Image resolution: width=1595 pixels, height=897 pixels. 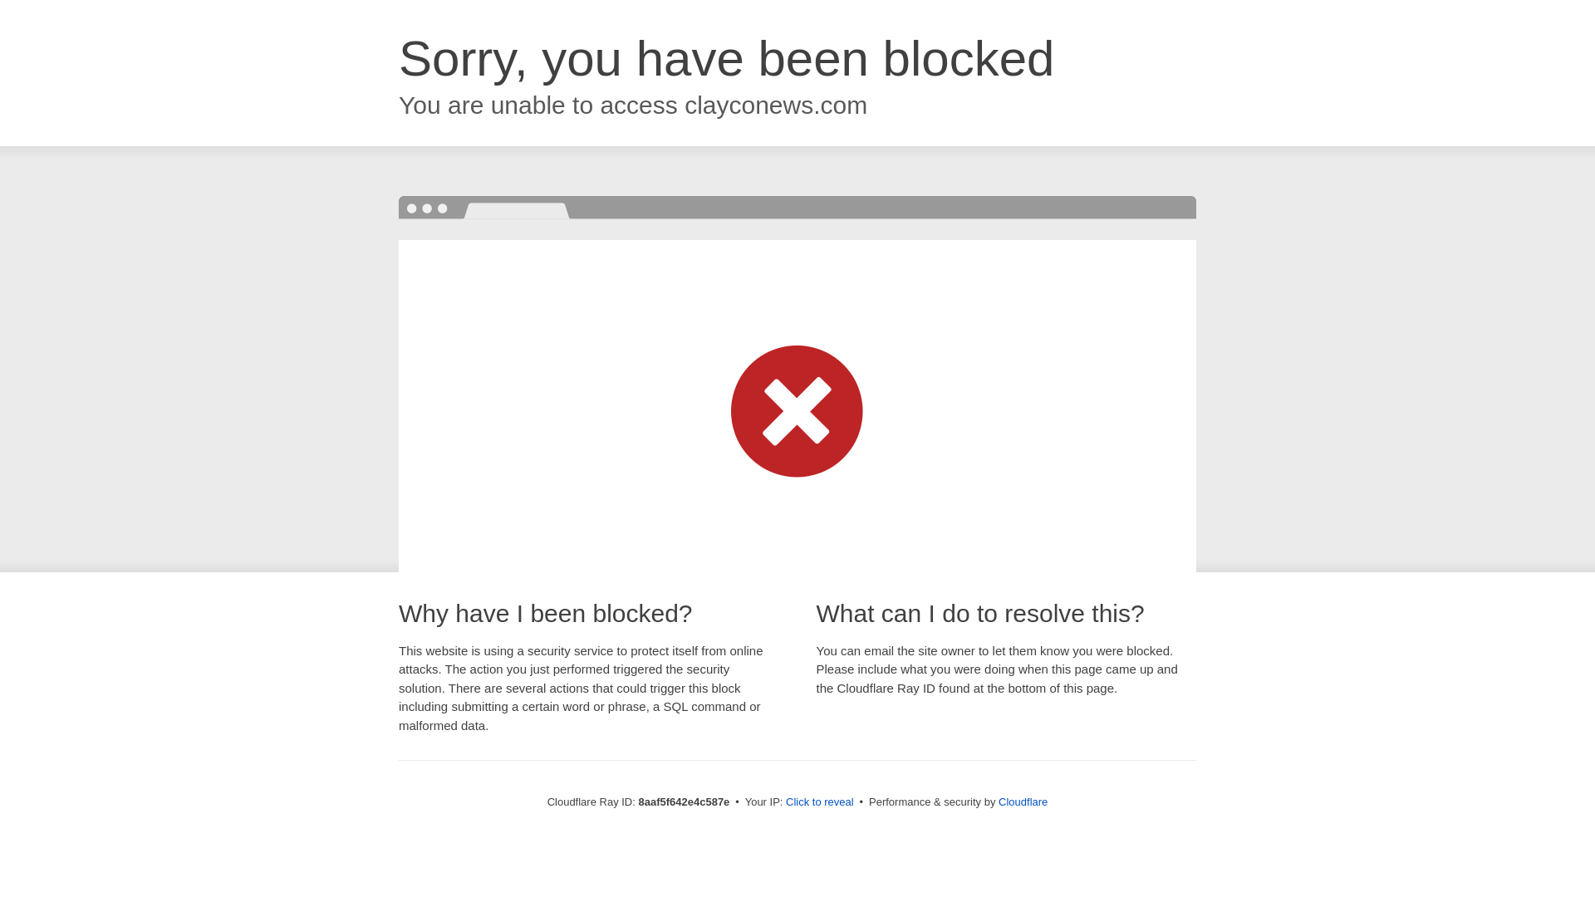 I want to click on Click to reveal, so click(x=819, y=802).